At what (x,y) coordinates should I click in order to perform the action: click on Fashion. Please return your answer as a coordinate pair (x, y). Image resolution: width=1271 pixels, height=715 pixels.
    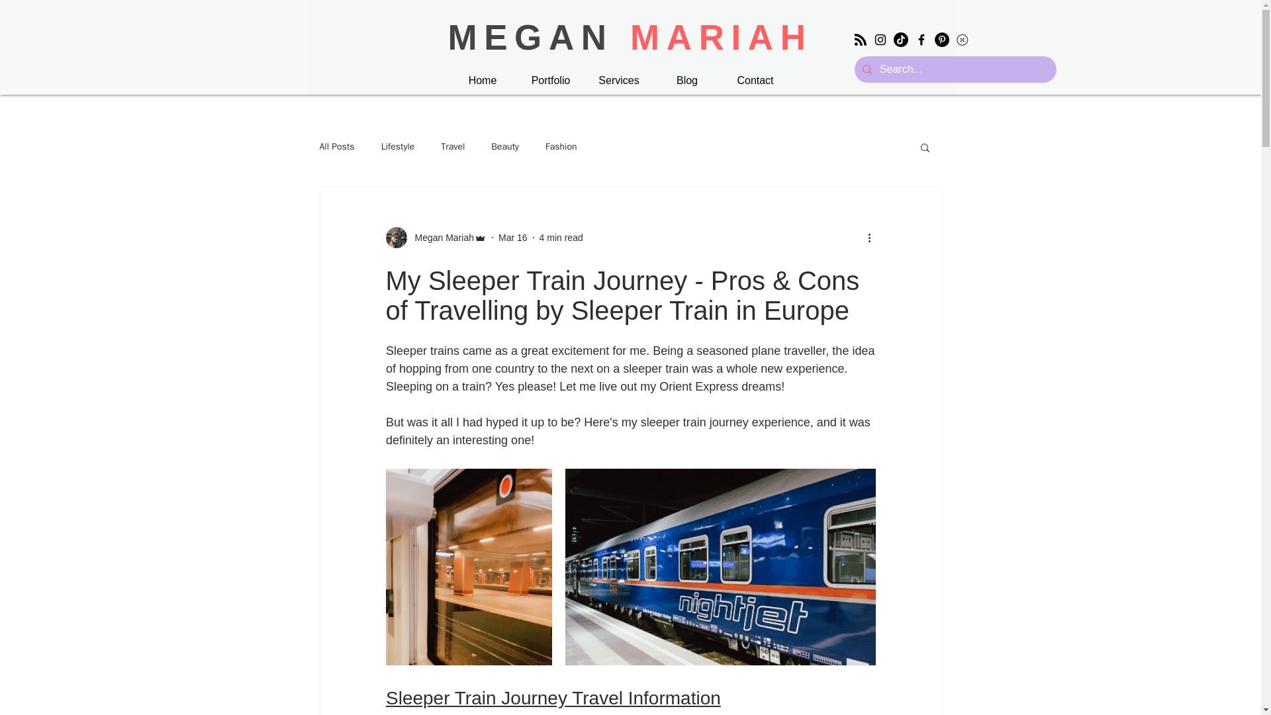
    Looking at the image, I should click on (561, 147).